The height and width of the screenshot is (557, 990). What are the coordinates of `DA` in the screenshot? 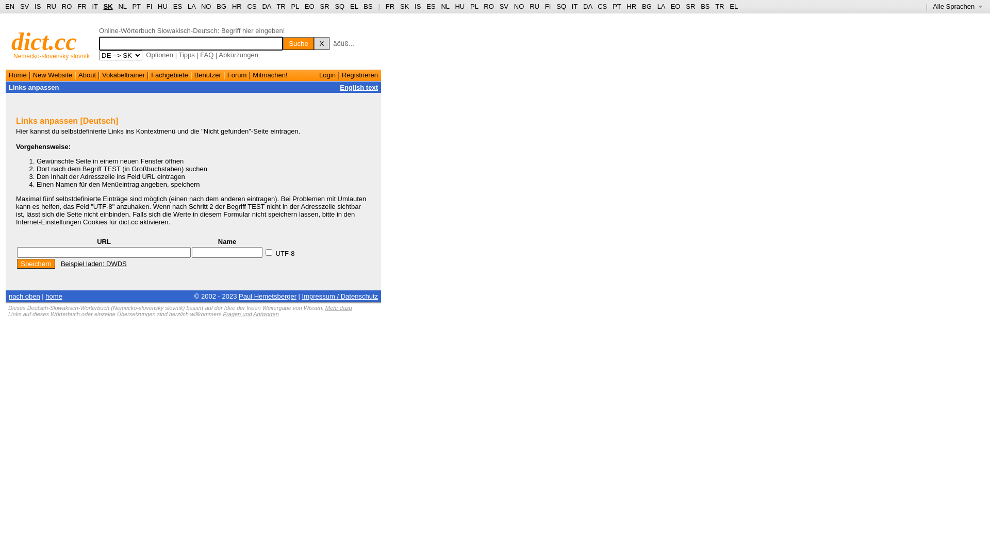 It's located at (588, 6).